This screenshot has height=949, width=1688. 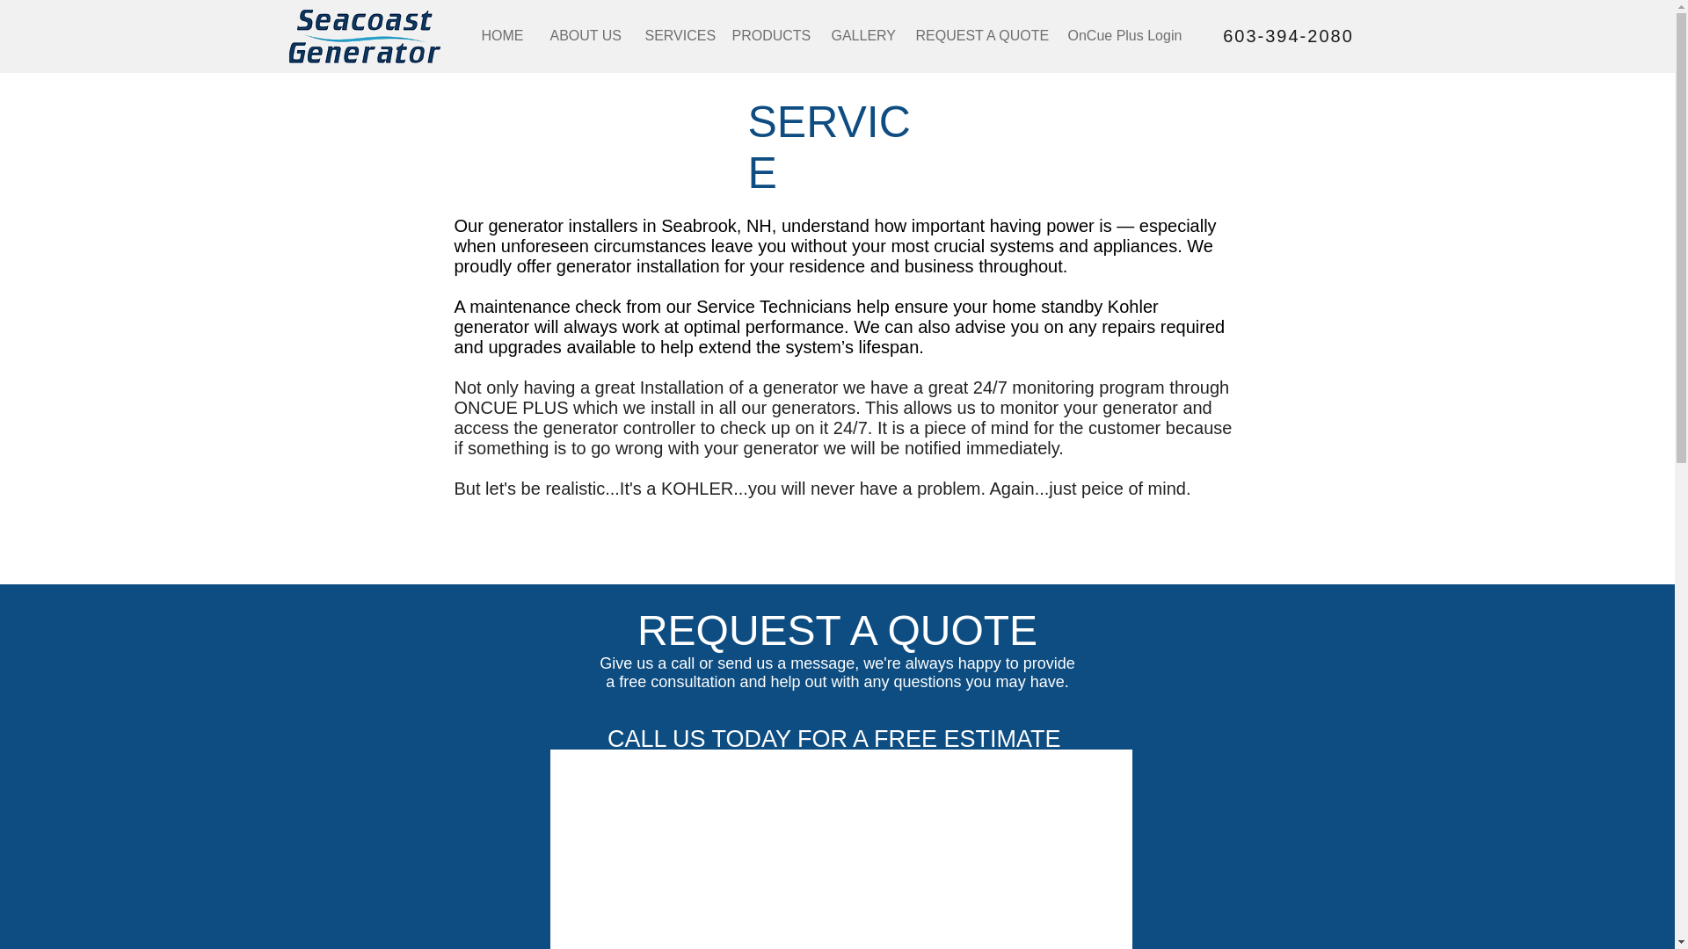 What do you see at coordinates (1125, 35) in the screenshot?
I see `OnCue Plus Login` at bounding box center [1125, 35].